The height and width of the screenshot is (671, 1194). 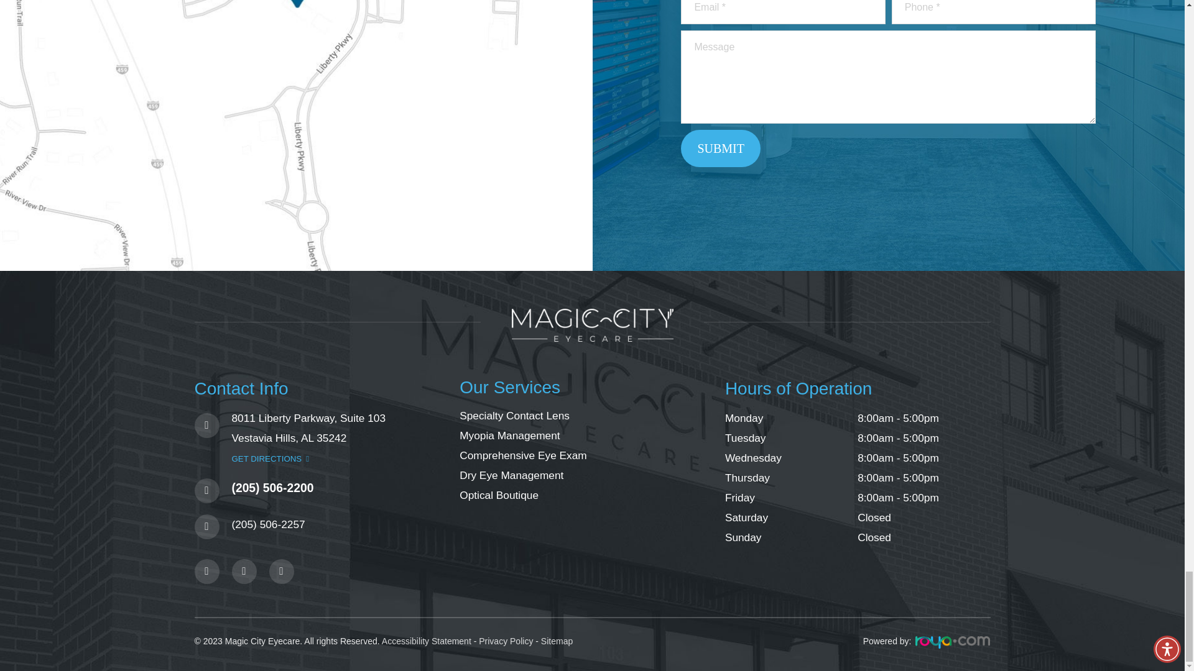 What do you see at coordinates (953, 642) in the screenshot?
I see `Roya` at bounding box center [953, 642].